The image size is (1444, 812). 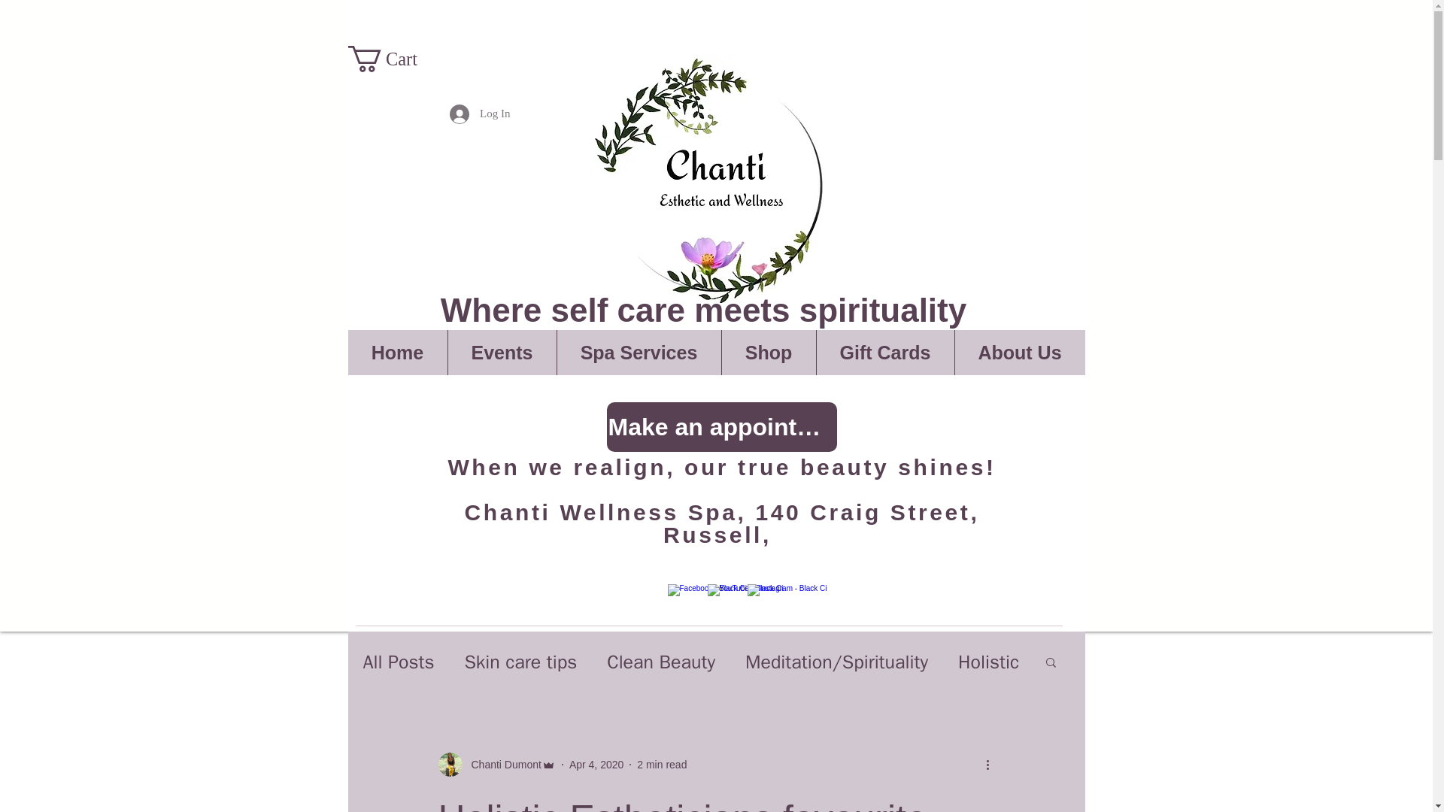 I want to click on About Us, so click(x=1018, y=352).